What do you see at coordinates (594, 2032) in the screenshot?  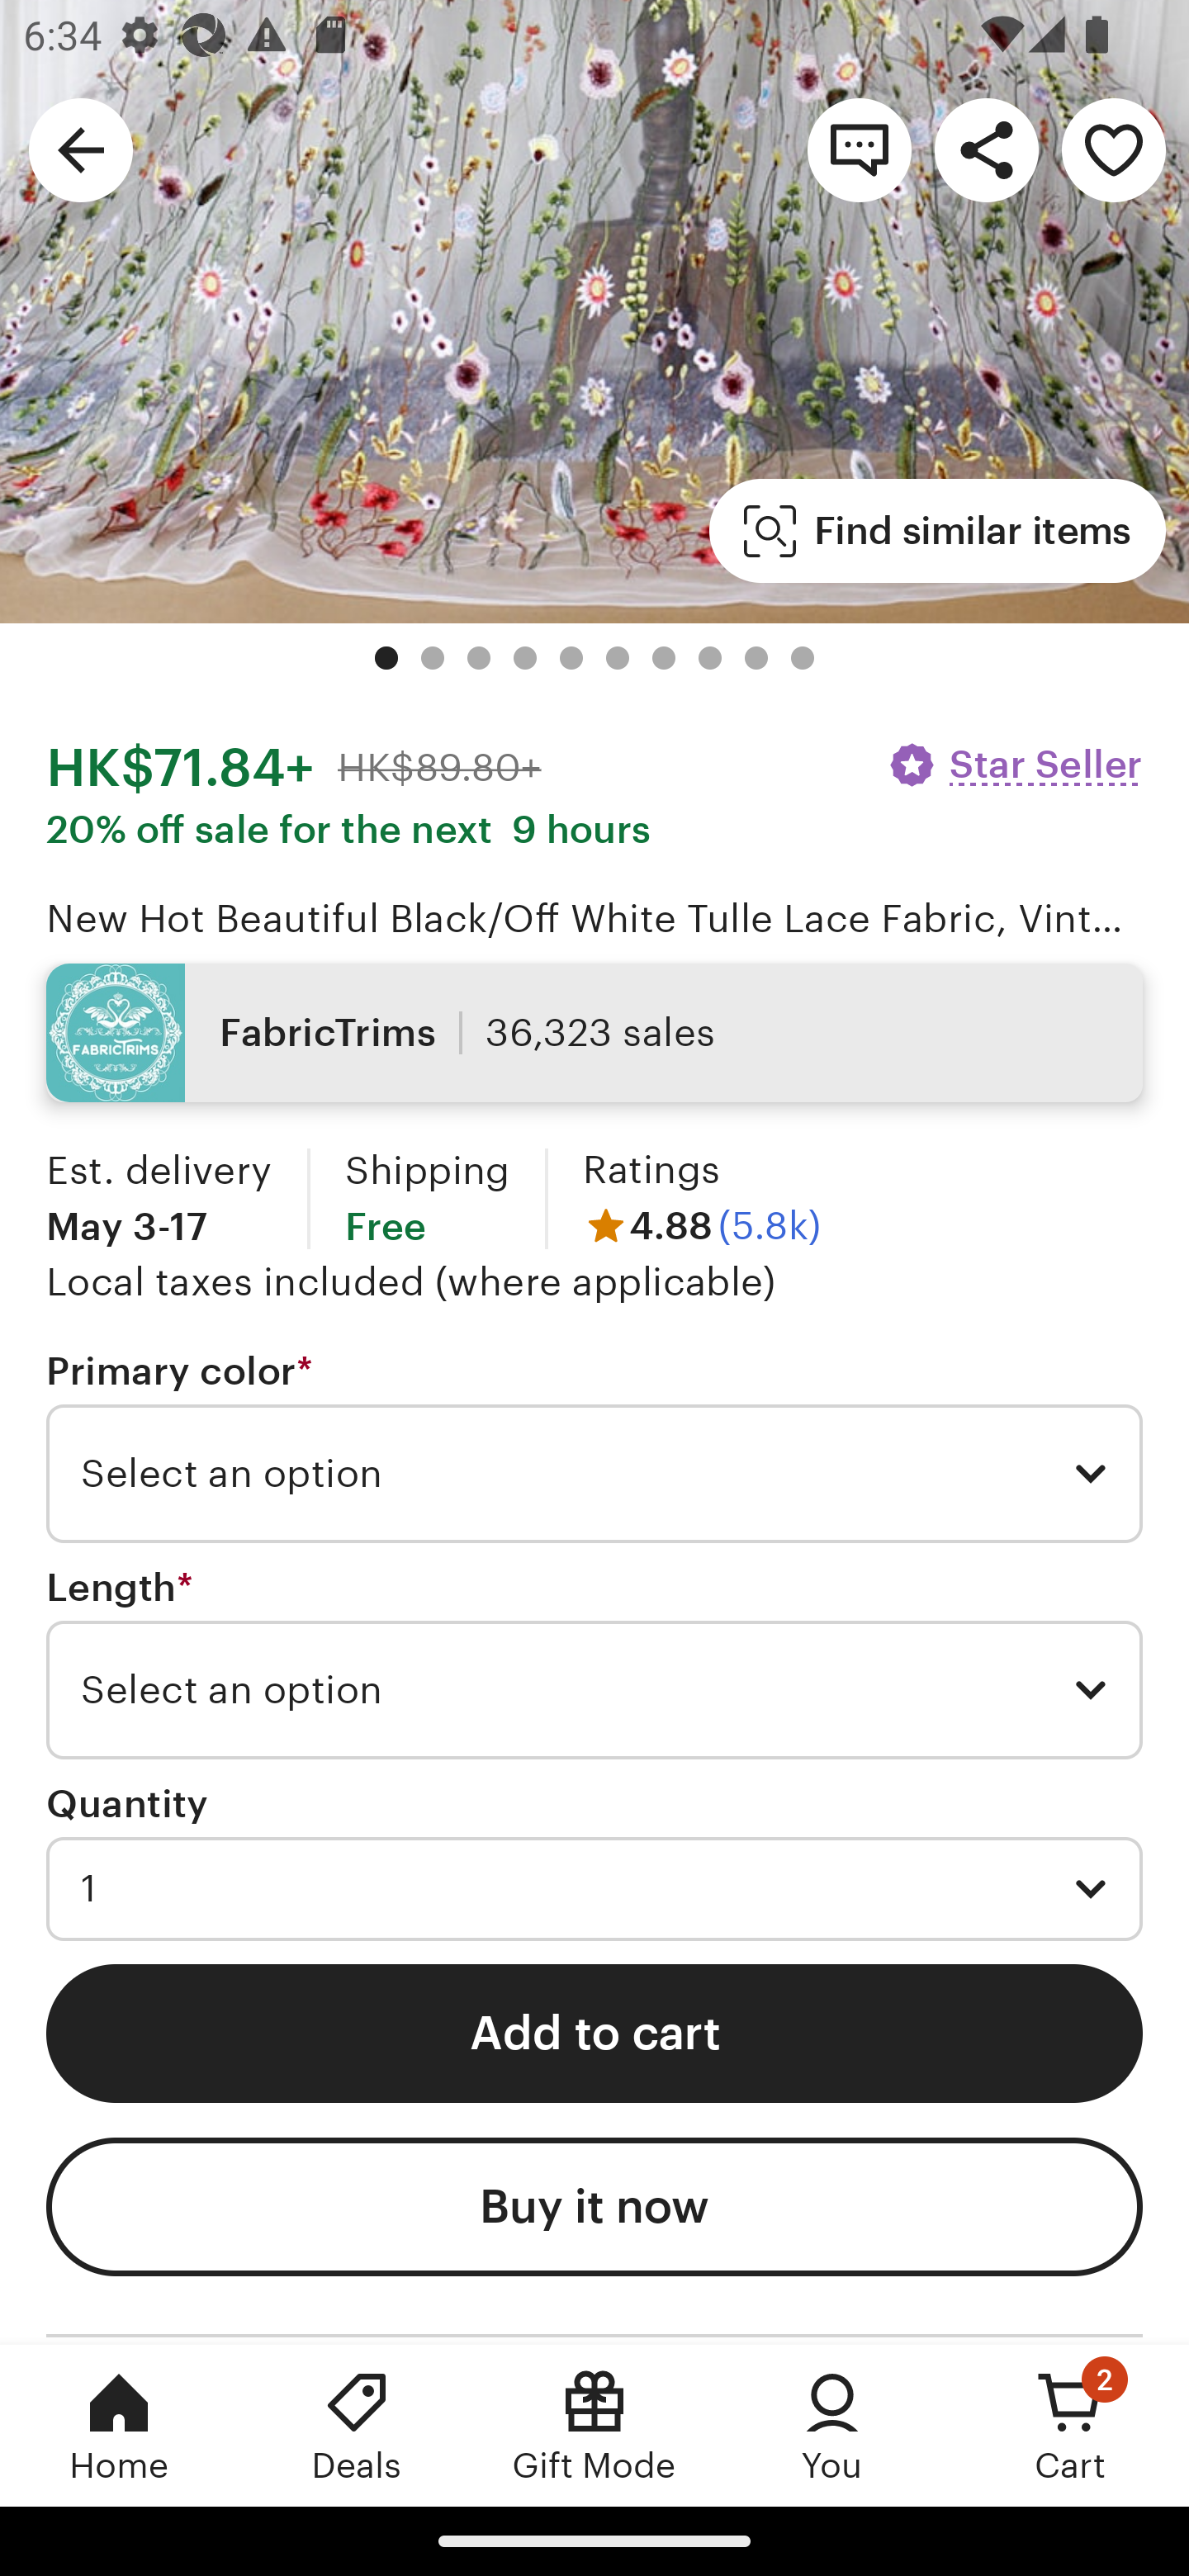 I see `Add to cart` at bounding box center [594, 2032].